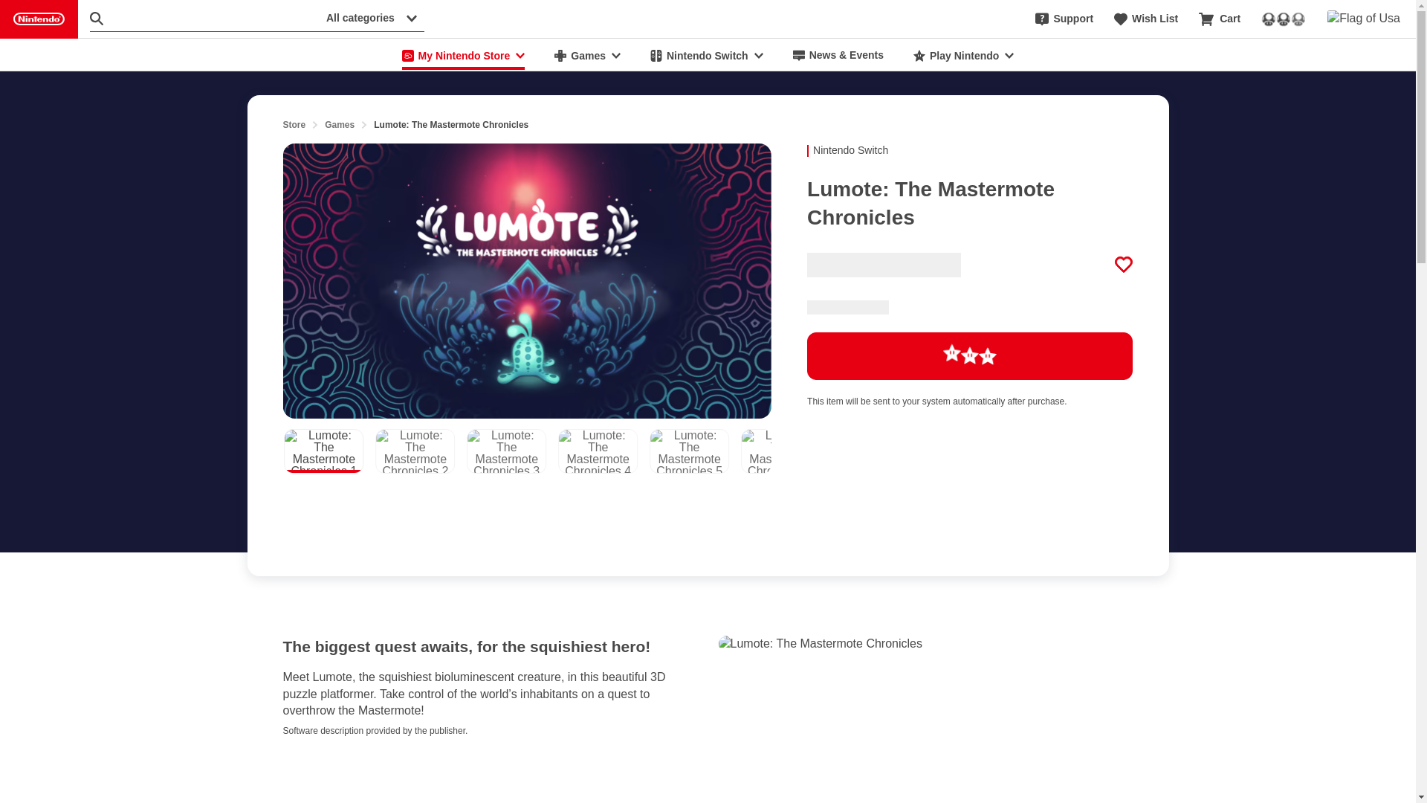 The height and width of the screenshot is (803, 1427). Describe the element at coordinates (294, 125) in the screenshot. I see `Store` at that location.